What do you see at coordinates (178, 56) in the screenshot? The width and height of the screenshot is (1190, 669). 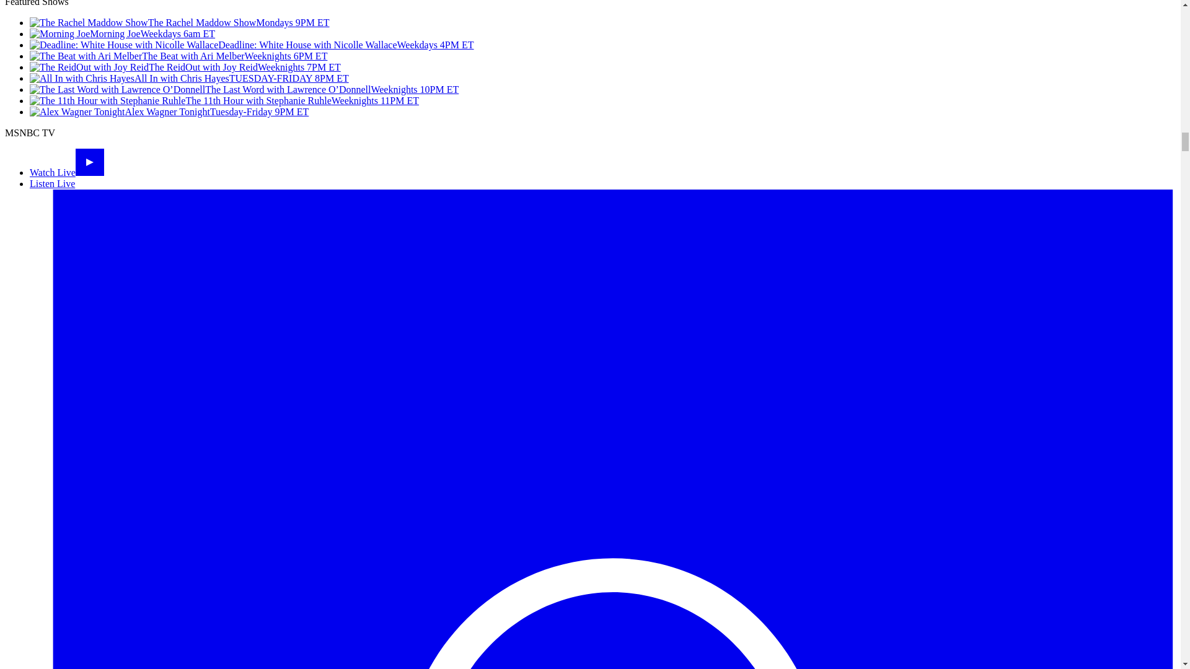 I see `The Beat with Ari MelberWeeknights 6PM ET` at bounding box center [178, 56].